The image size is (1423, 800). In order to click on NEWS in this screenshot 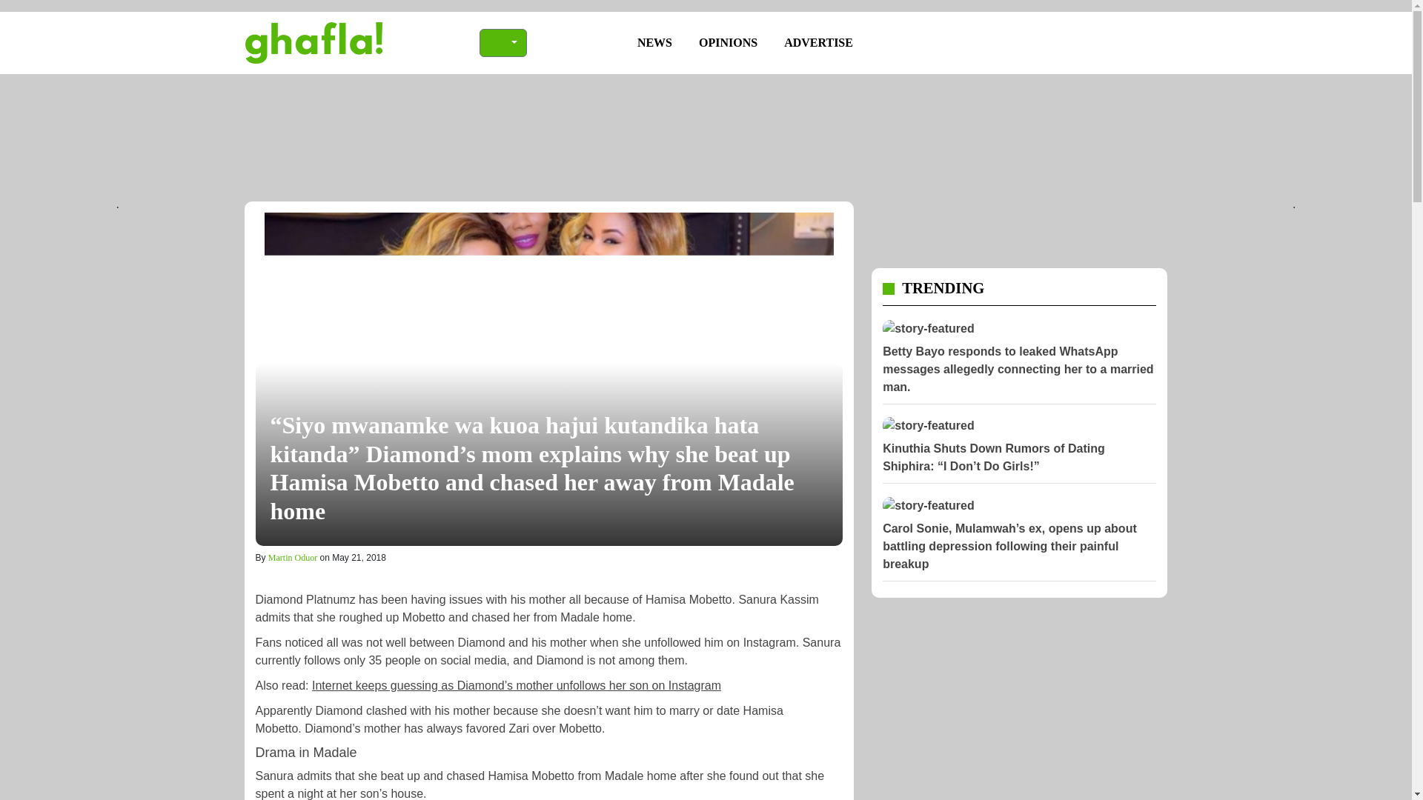, I will do `click(655, 42)`.